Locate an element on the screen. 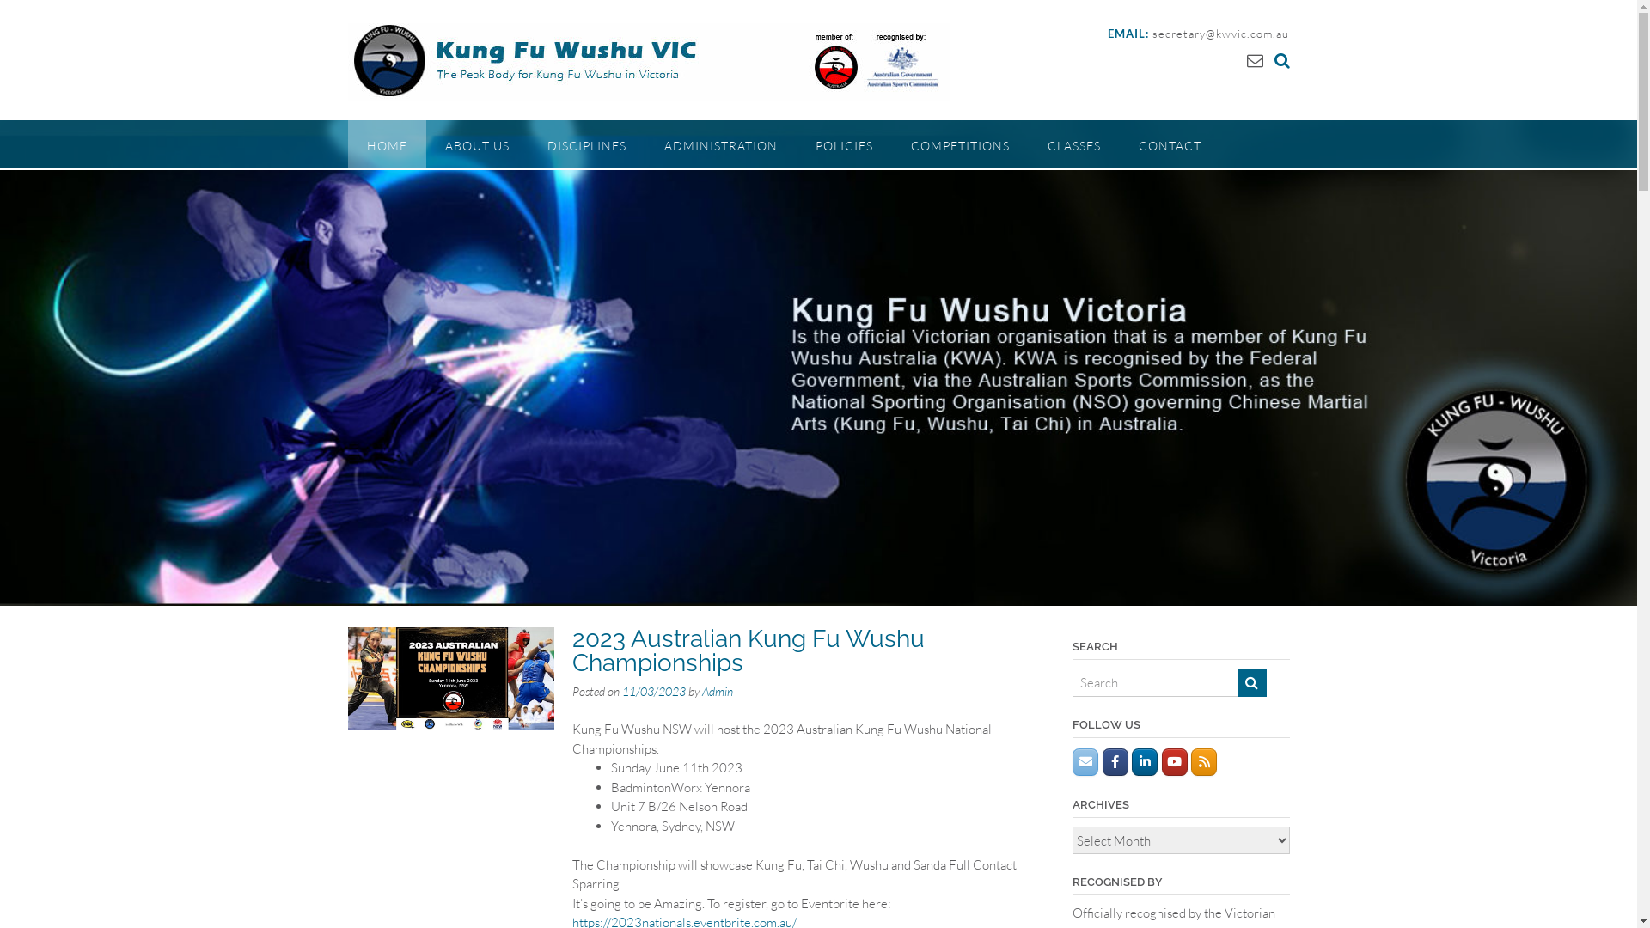 The height and width of the screenshot is (928, 1650). 11/03/2023 is located at coordinates (654, 691).